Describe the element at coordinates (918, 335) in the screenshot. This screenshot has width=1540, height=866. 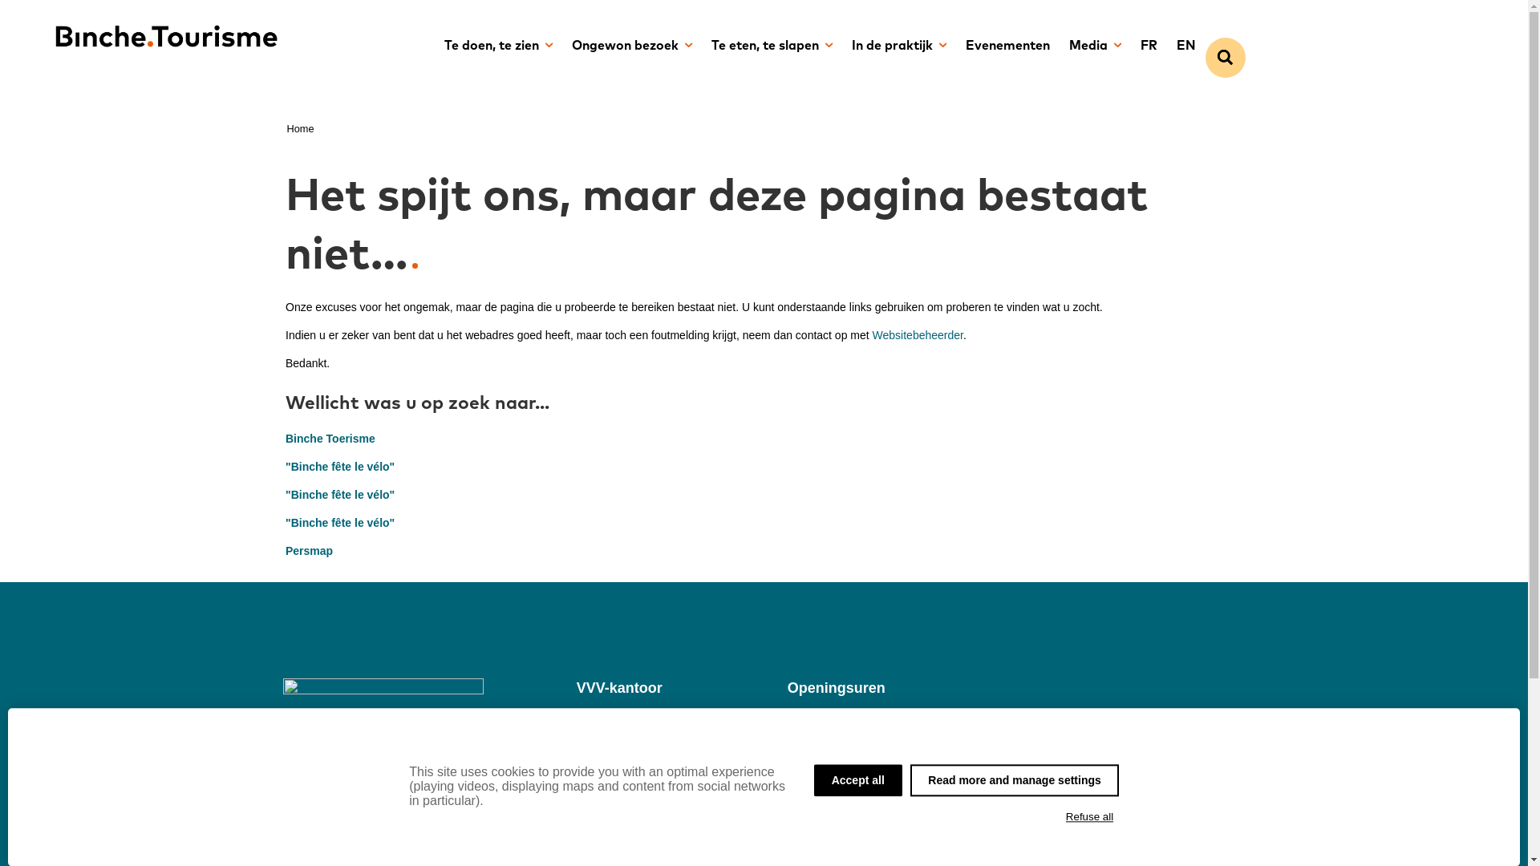
I see `Websitebeheerder` at that location.